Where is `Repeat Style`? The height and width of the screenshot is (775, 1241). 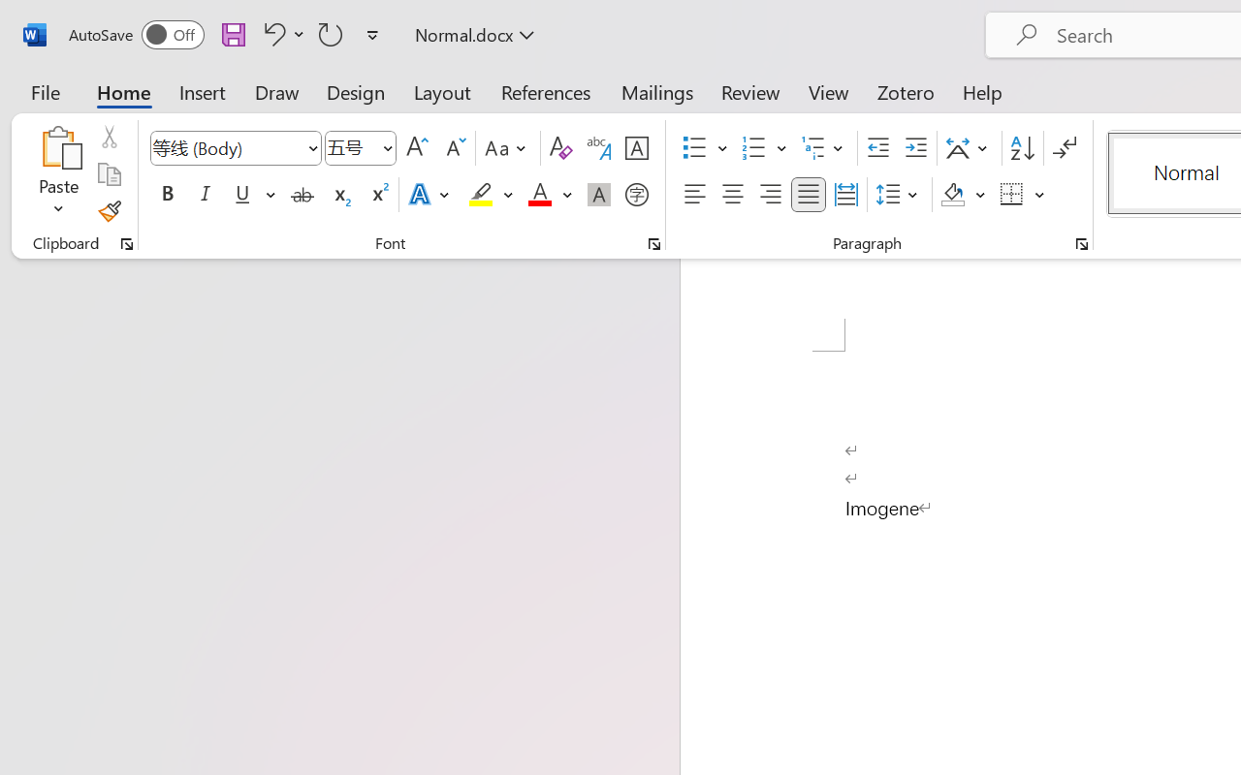 Repeat Style is located at coordinates (331, 34).